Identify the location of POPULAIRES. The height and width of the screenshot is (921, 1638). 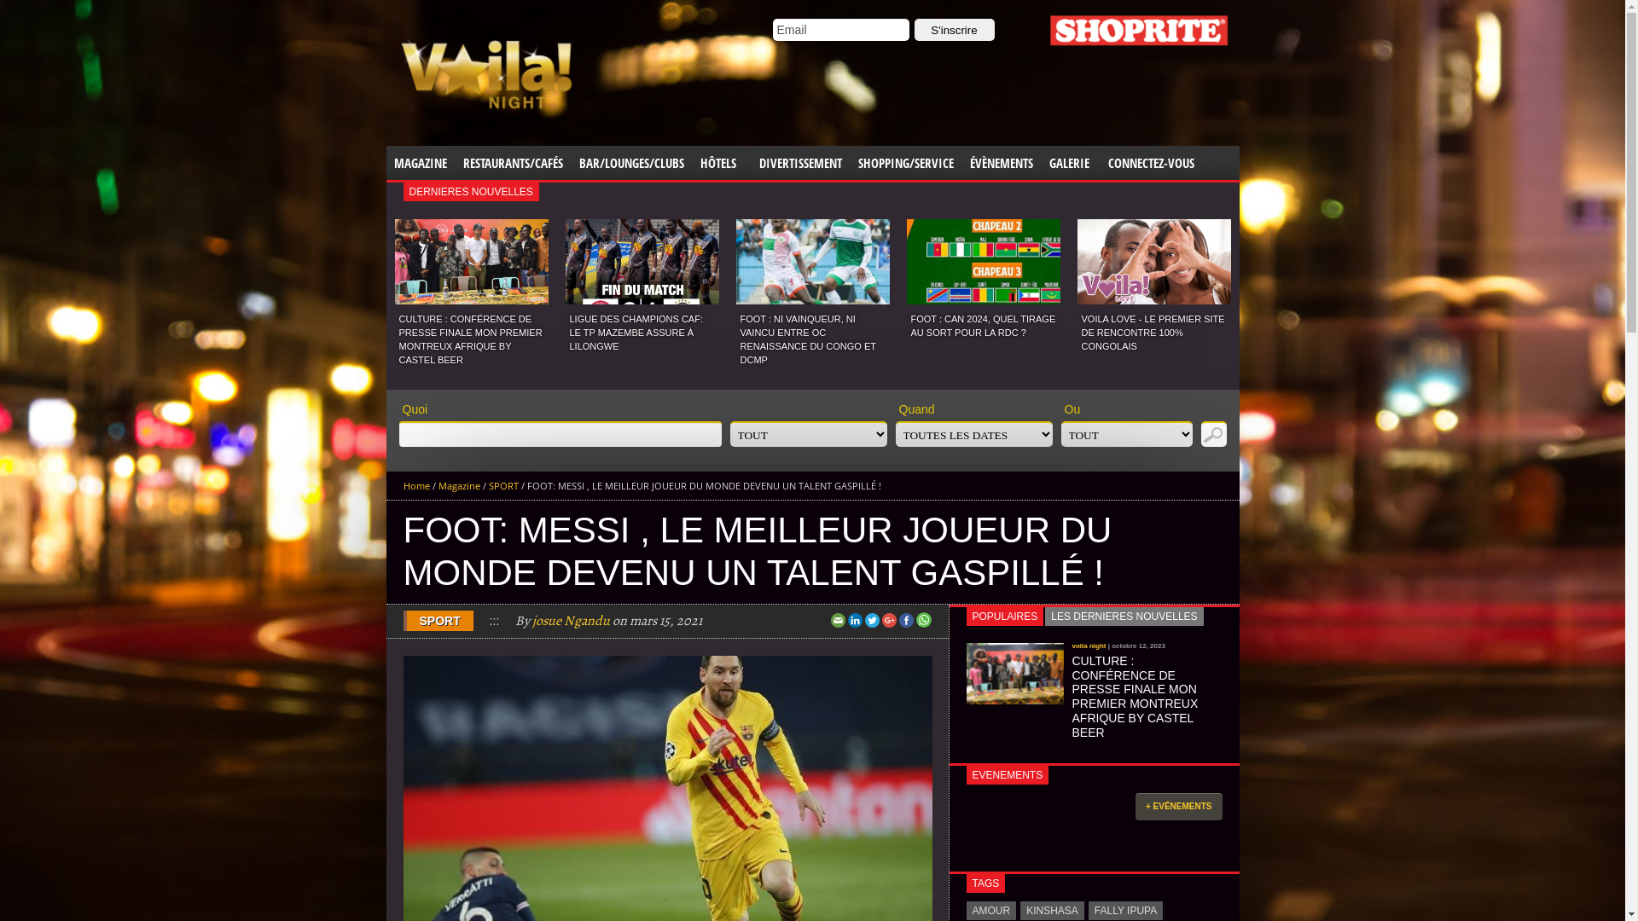
(1005, 617).